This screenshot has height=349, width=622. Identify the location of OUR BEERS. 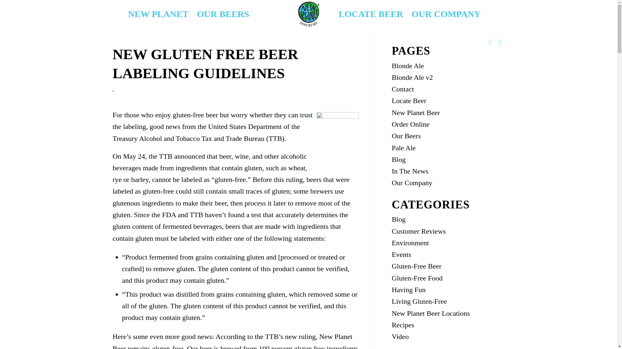
(223, 14).